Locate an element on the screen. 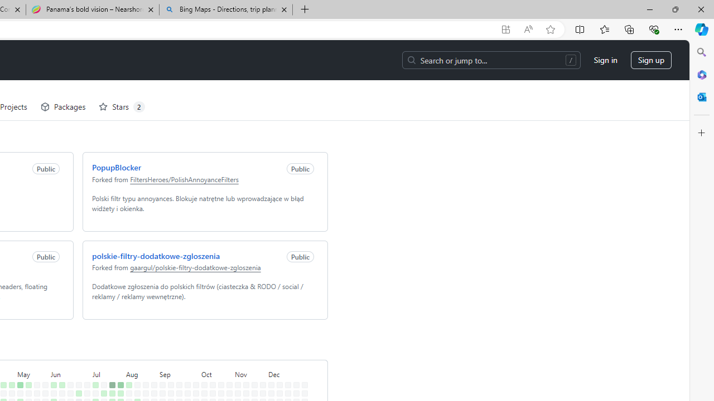 The image size is (714, 401). No contributions on April 29th. is located at coordinates (9, 353).